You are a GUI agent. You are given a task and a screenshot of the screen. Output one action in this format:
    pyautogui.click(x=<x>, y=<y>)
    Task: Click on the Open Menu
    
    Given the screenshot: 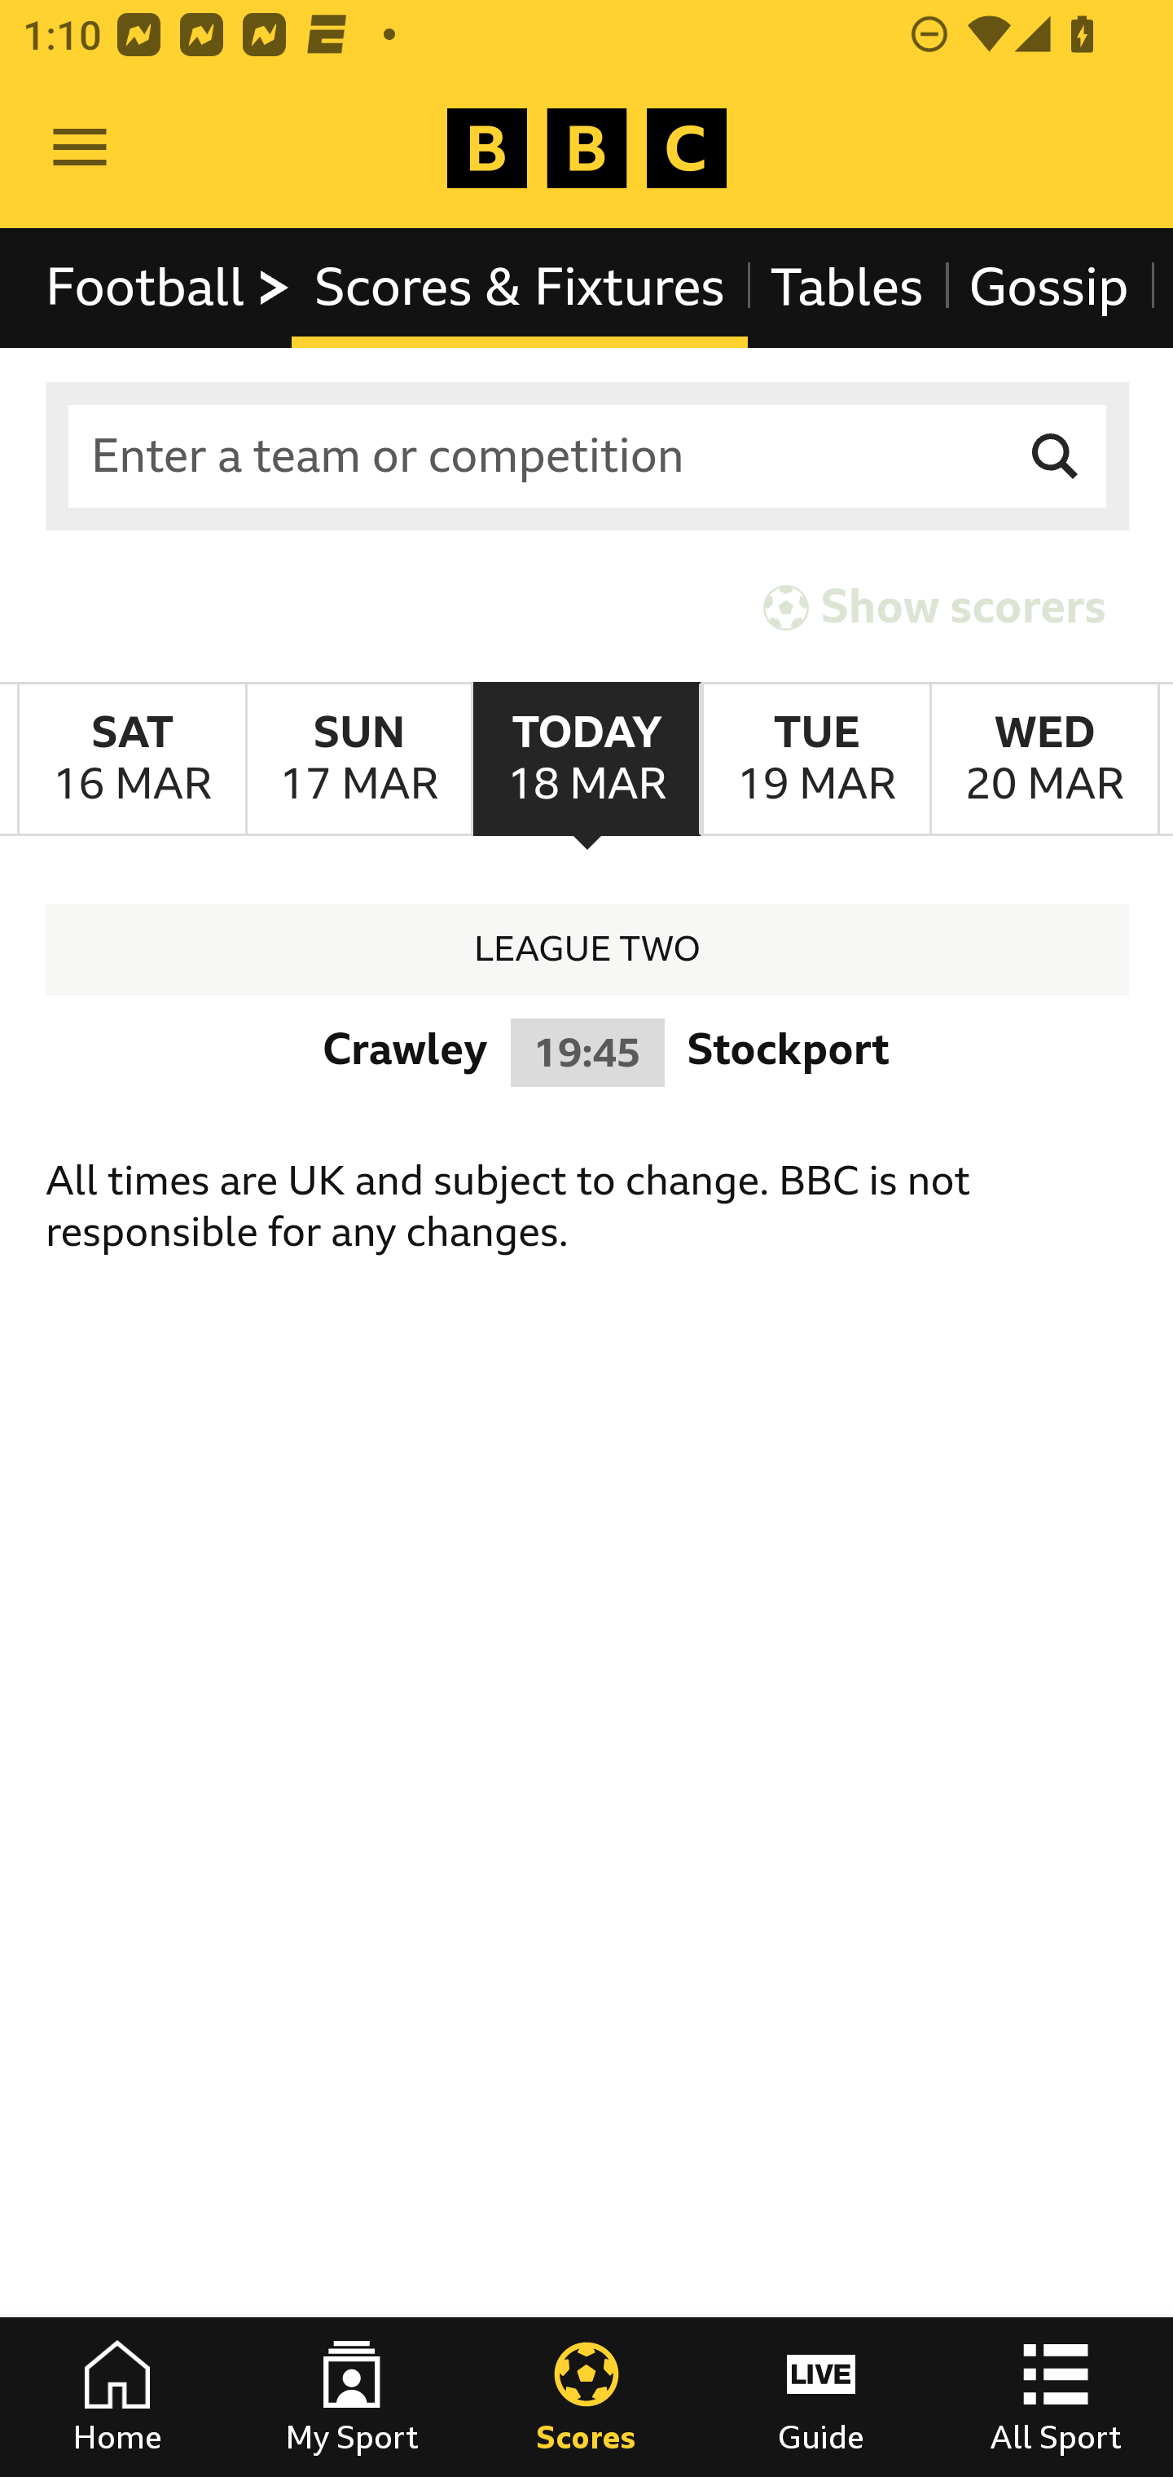 What is the action you would take?
    pyautogui.click(x=80, y=148)
    